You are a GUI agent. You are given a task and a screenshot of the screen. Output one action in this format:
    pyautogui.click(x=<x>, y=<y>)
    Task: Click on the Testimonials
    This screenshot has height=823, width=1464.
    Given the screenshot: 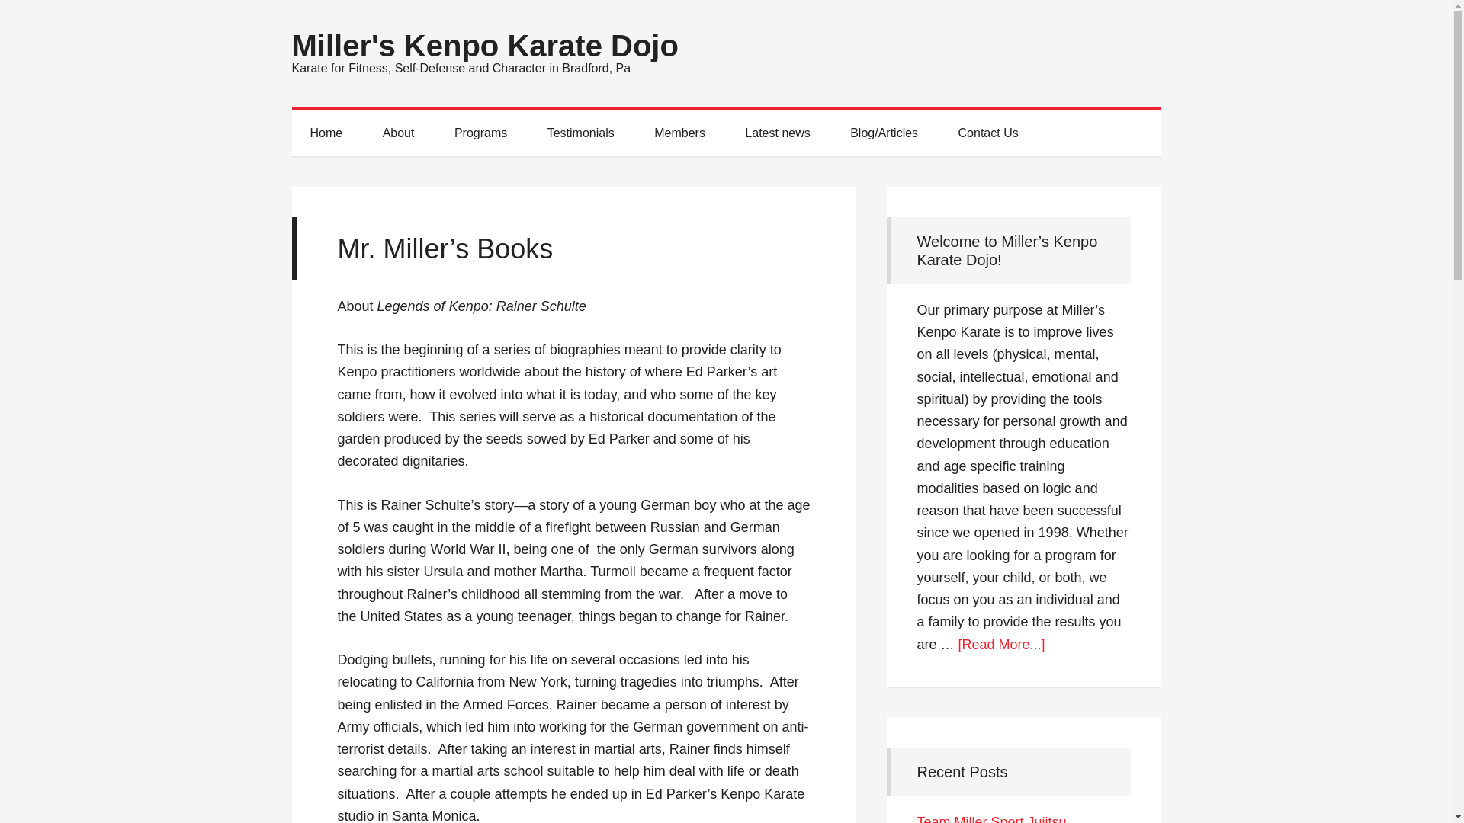 What is the action you would take?
    pyautogui.click(x=580, y=133)
    